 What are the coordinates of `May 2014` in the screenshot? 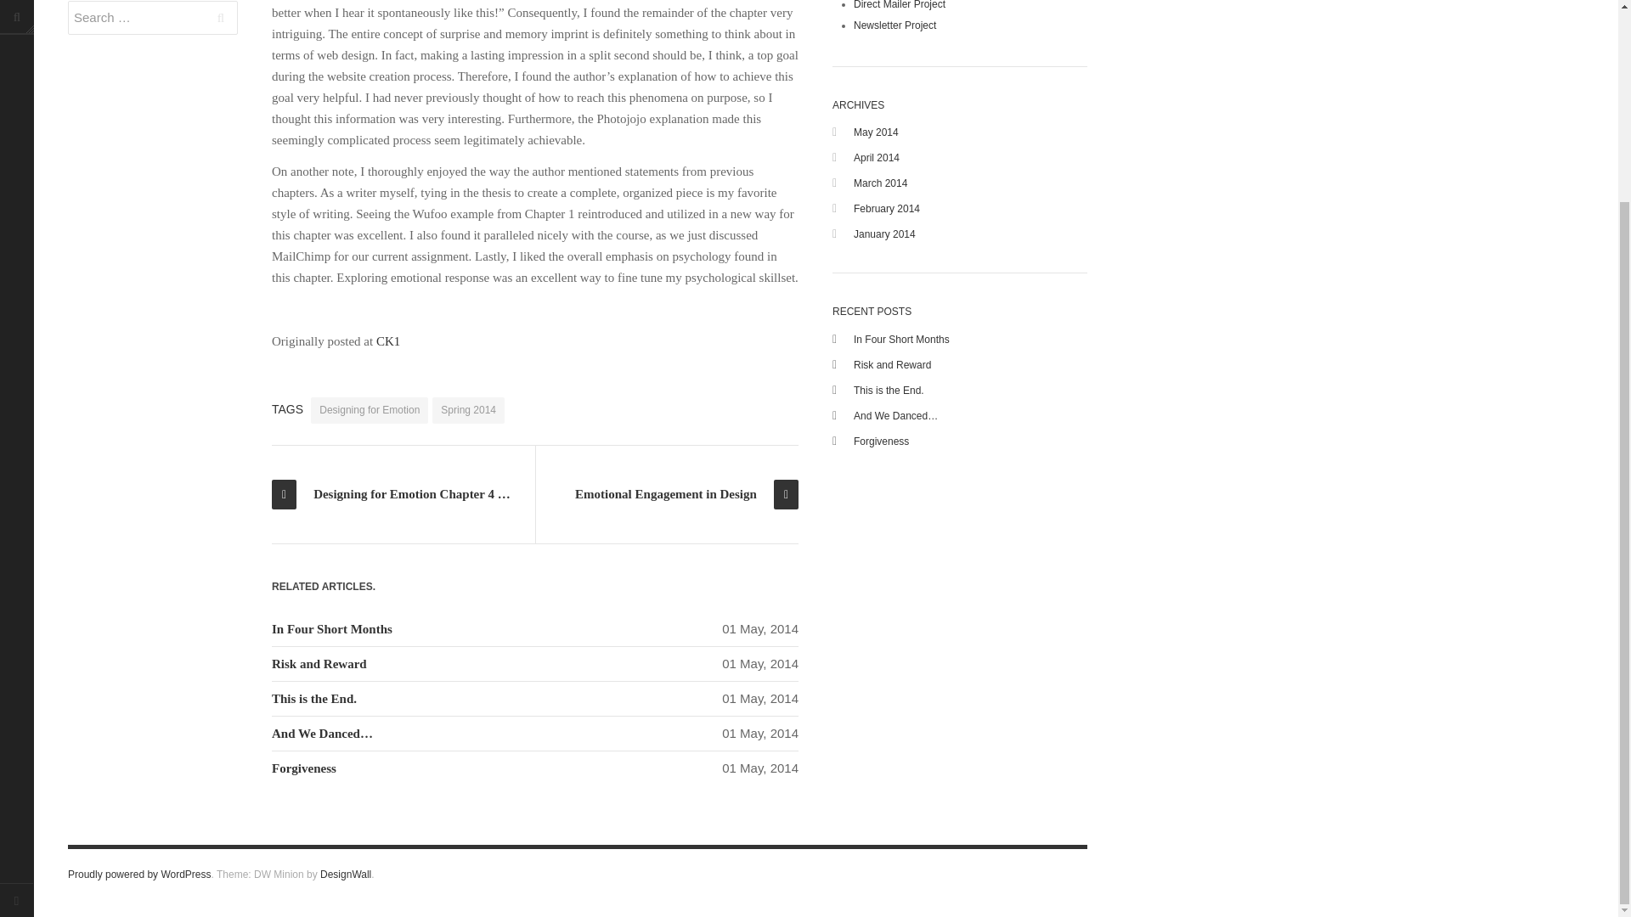 It's located at (875, 132).